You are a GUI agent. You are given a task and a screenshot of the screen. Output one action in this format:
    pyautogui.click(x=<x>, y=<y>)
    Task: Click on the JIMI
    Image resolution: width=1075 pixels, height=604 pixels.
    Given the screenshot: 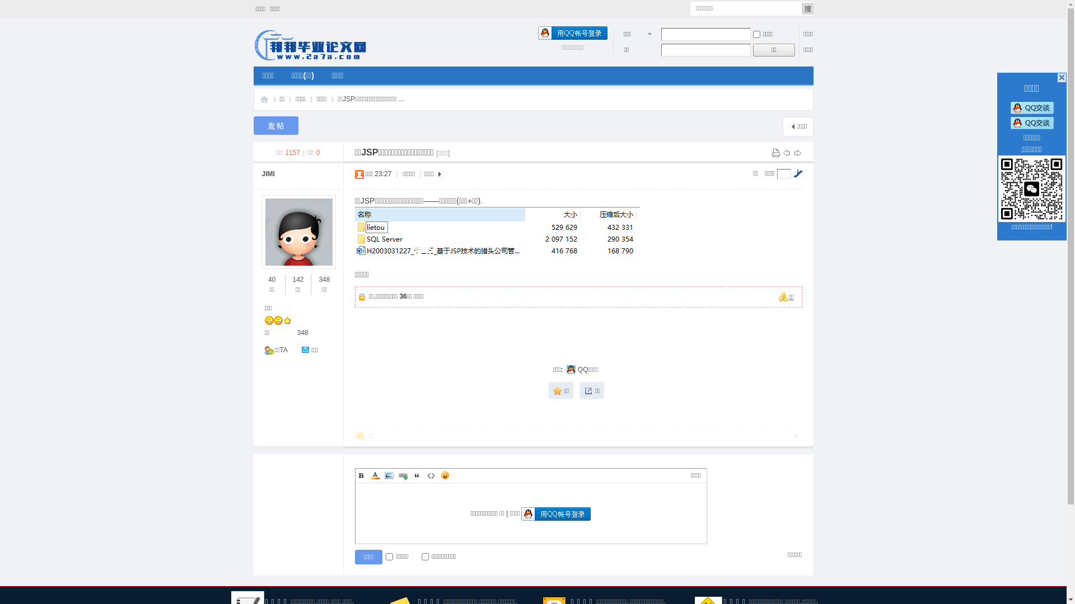 What is the action you would take?
    pyautogui.click(x=269, y=174)
    